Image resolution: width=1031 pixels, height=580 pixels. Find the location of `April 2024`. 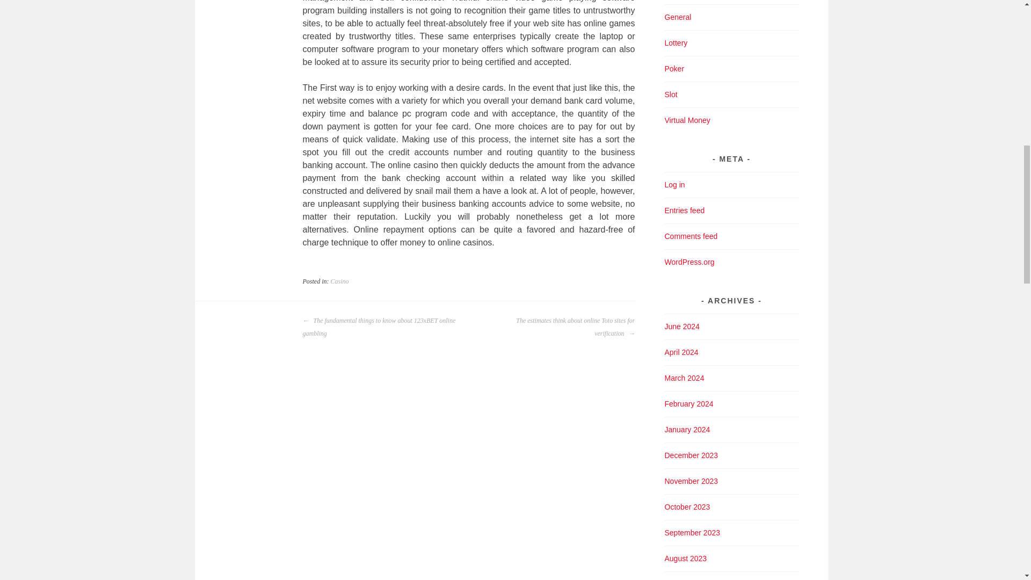

April 2024 is located at coordinates (682, 352).